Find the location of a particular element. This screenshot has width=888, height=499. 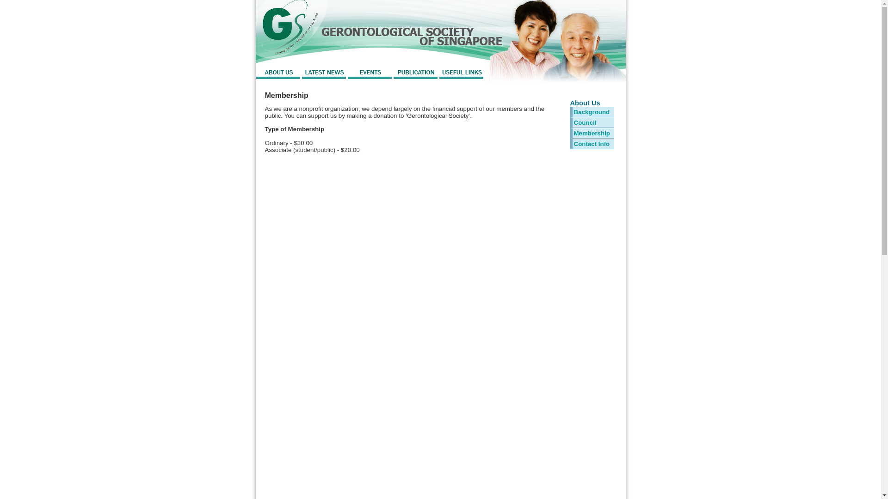

Council is located at coordinates (585, 123).